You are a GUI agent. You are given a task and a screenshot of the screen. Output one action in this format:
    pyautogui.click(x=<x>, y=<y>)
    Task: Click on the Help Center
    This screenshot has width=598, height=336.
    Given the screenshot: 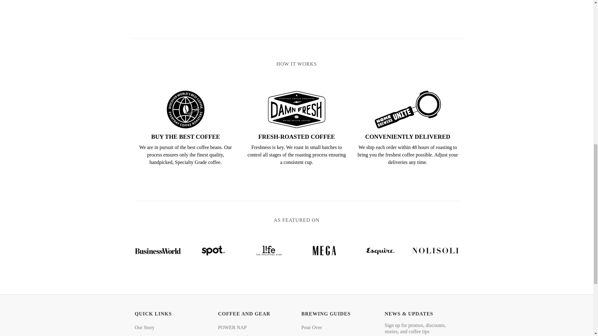 What is the action you would take?
    pyautogui.click(x=147, y=335)
    